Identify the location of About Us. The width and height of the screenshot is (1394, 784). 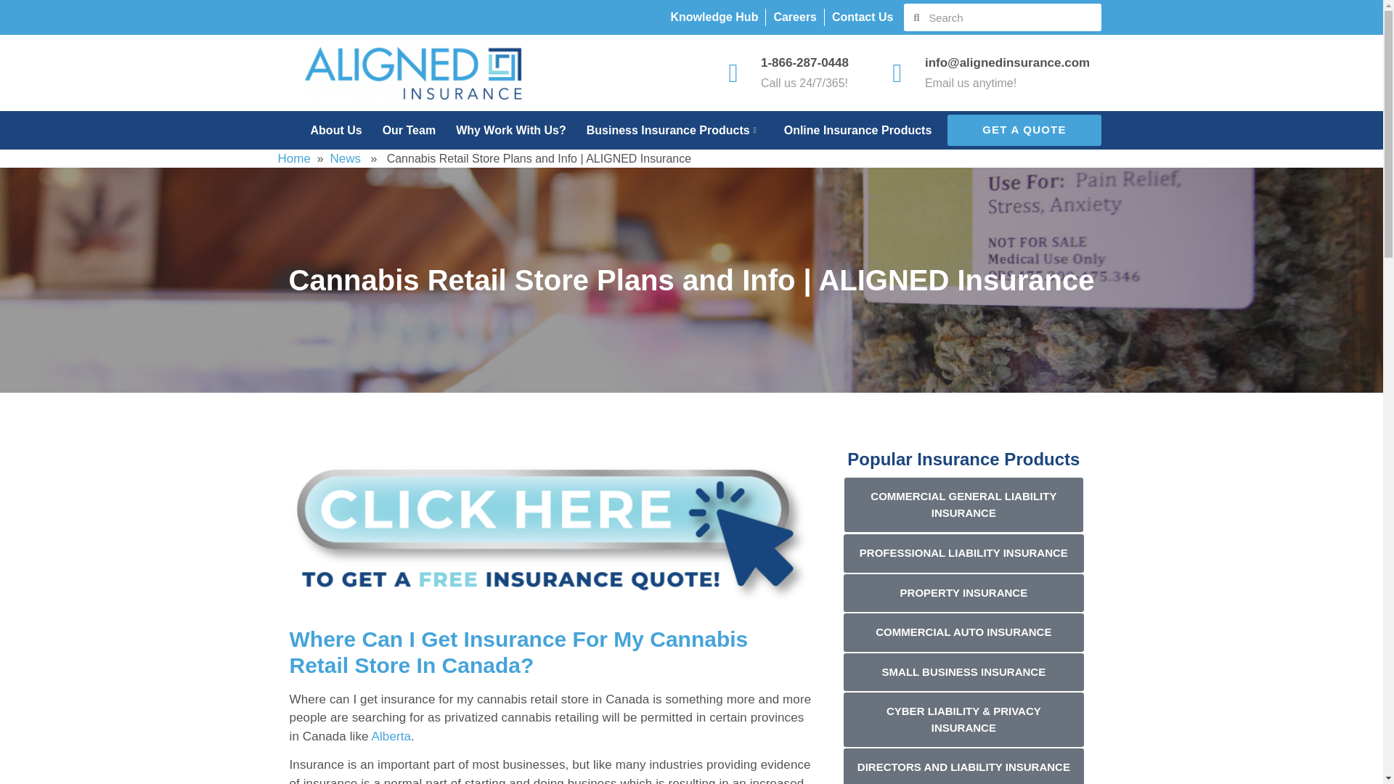
(326, 130).